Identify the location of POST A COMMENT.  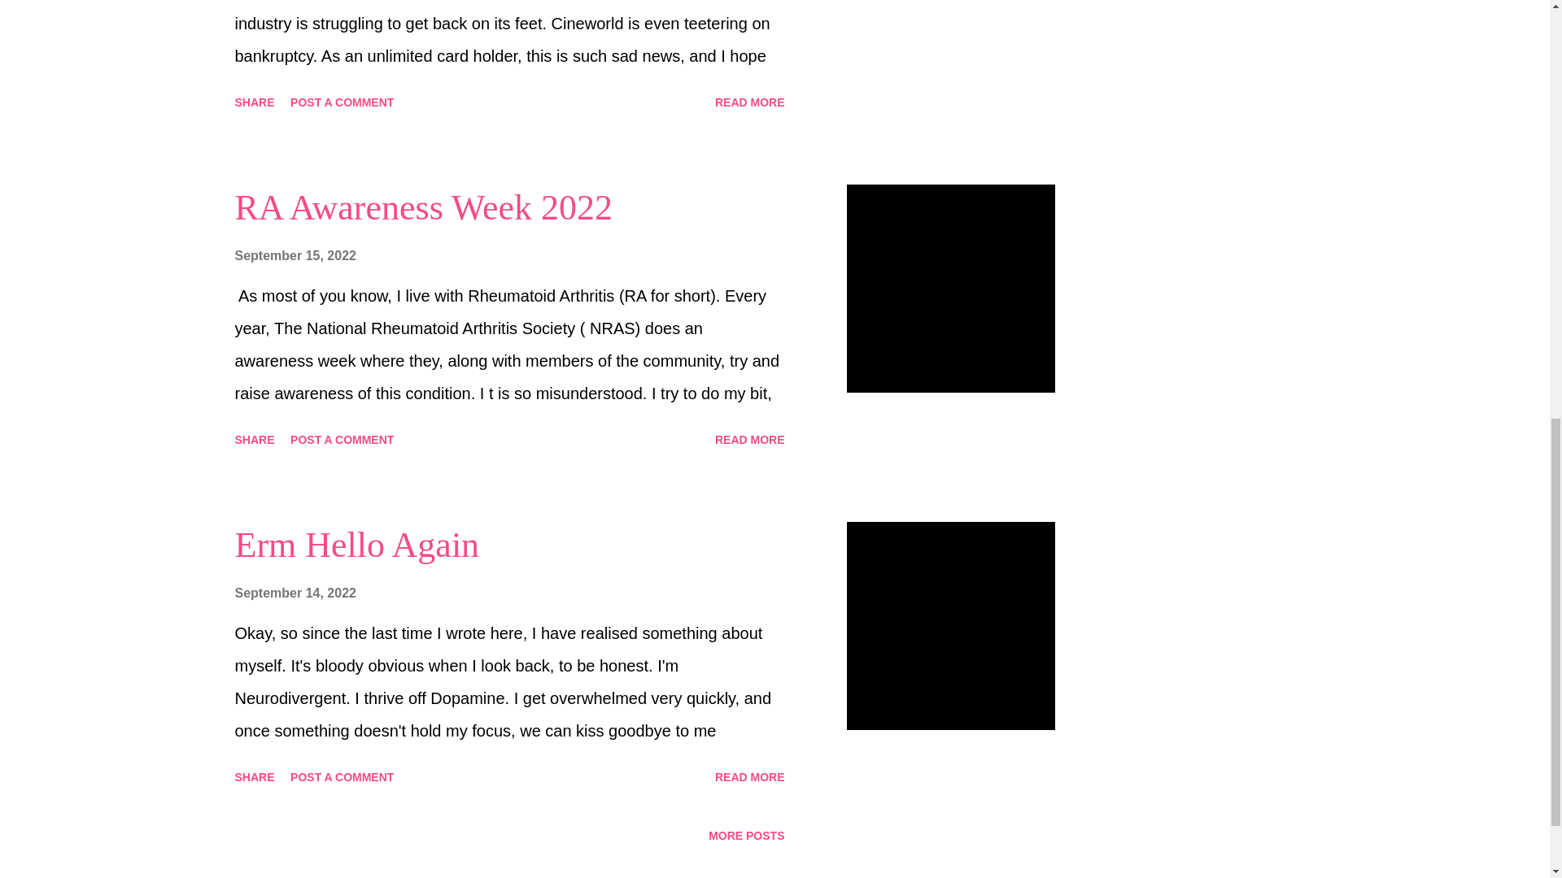
(342, 439).